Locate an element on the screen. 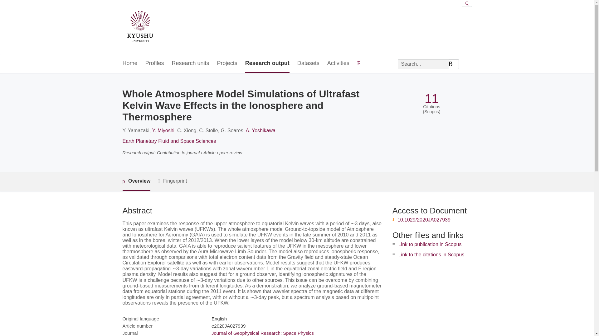 This screenshot has width=599, height=336. Fingerprint is located at coordinates (172, 181).